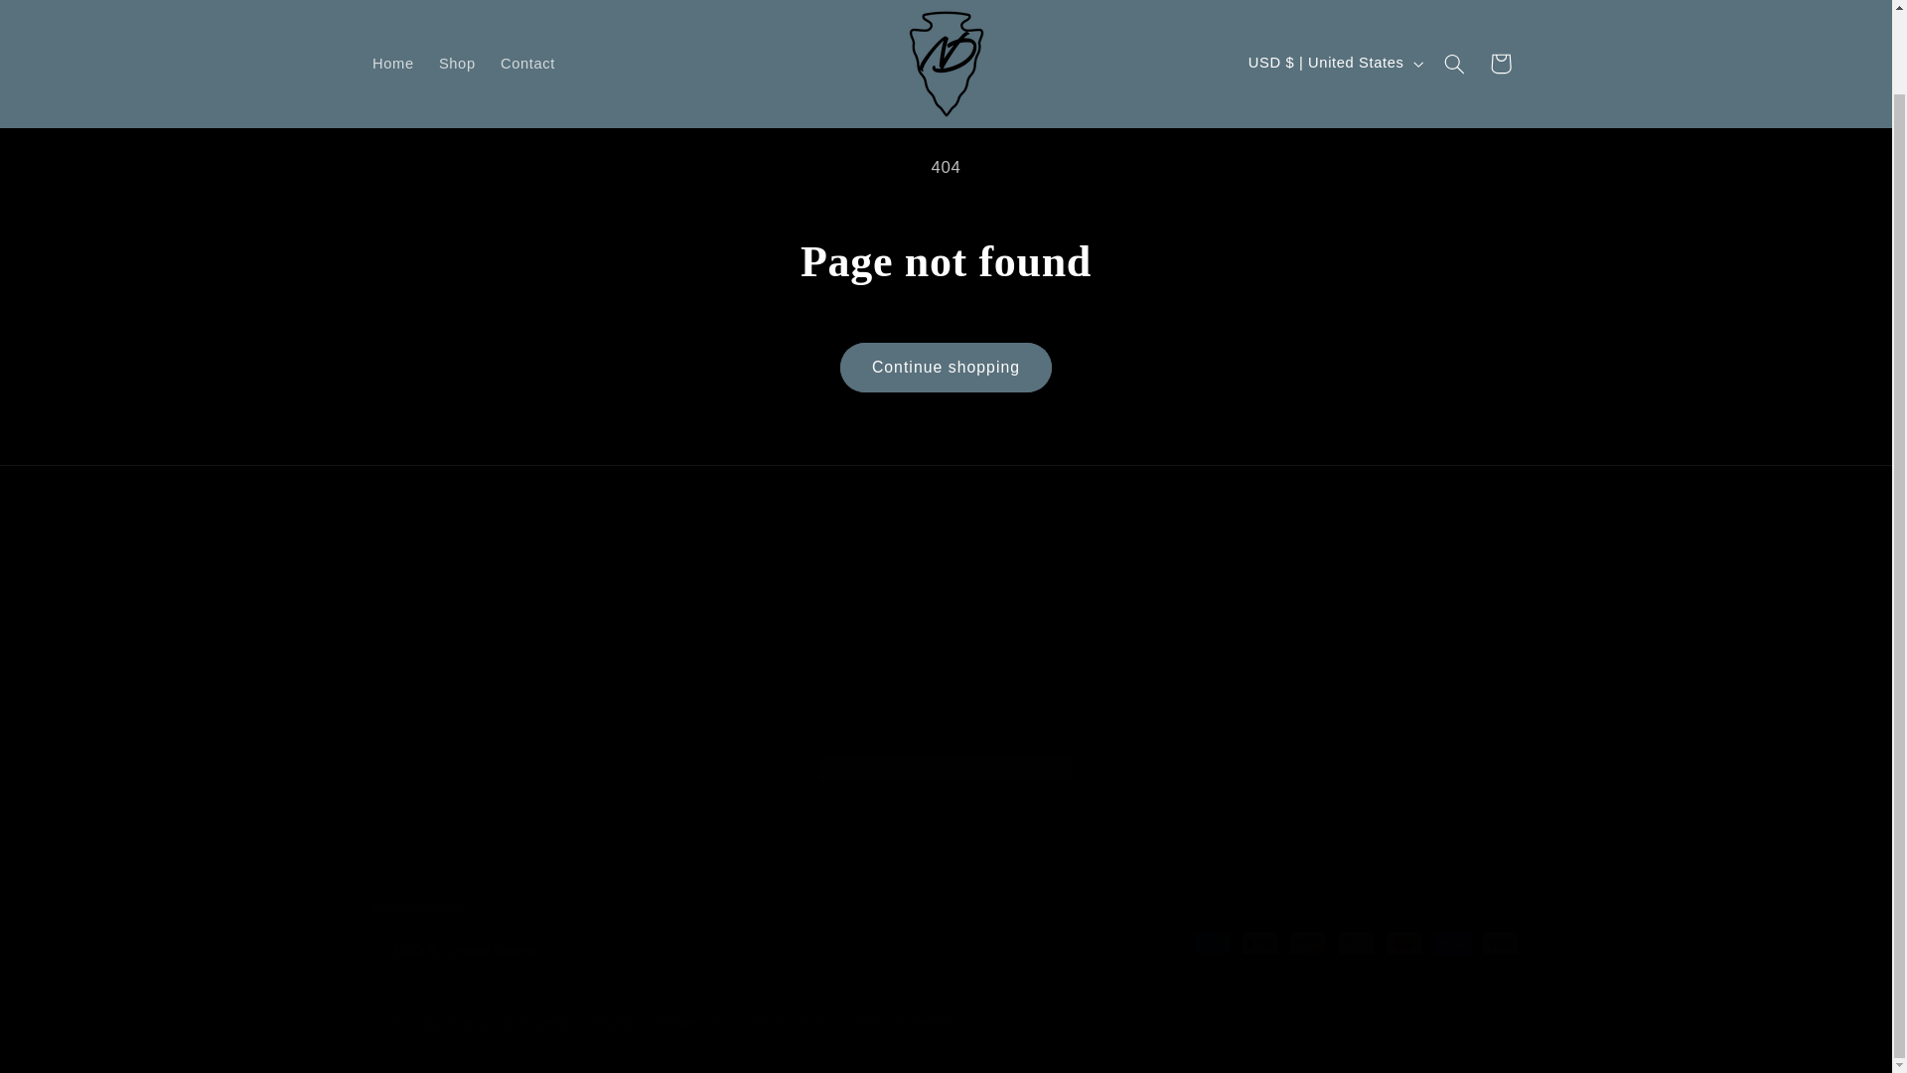  I want to click on The Nomad Dad, so click(468, 1022).